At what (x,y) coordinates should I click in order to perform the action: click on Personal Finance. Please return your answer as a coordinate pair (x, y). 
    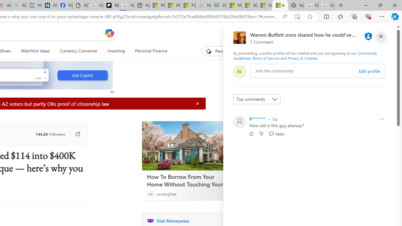
    Looking at the image, I should click on (151, 51).